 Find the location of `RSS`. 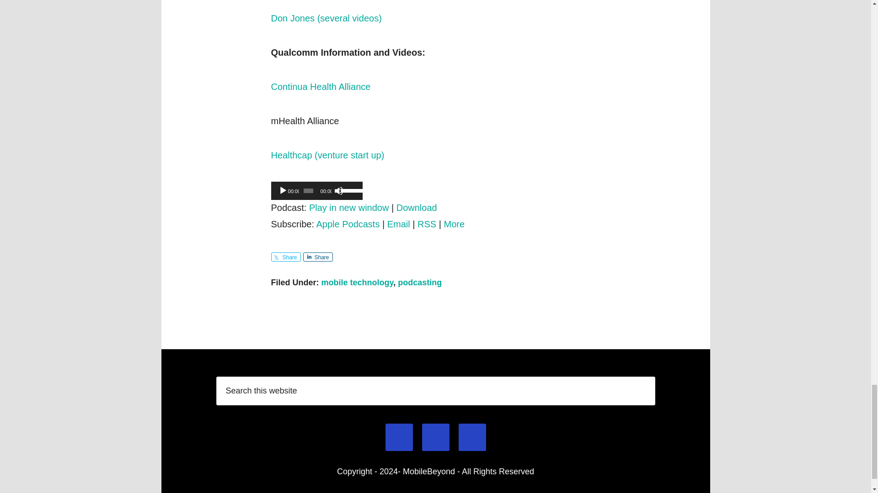

RSS is located at coordinates (435, 437).